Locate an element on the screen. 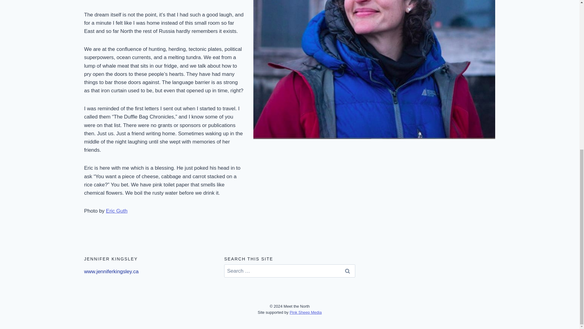 This screenshot has height=329, width=584. www.jenniferkingsley.ca is located at coordinates (111, 271).